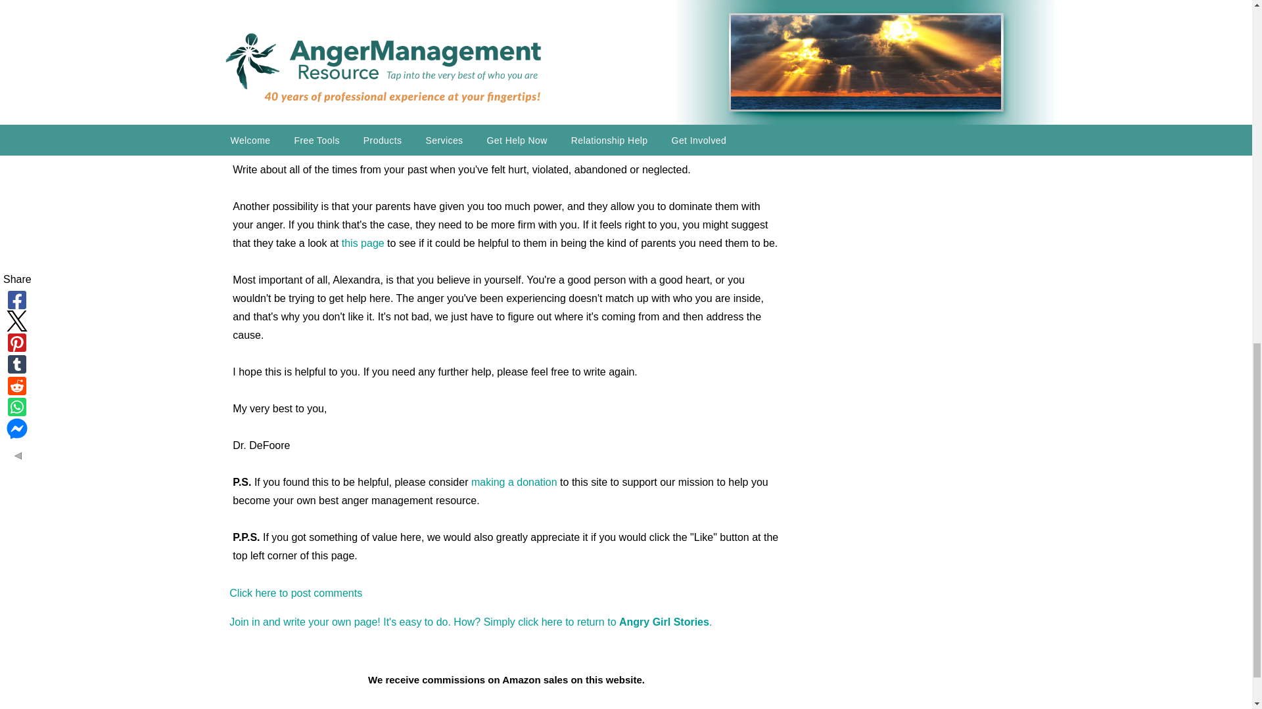  What do you see at coordinates (514, 482) in the screenshot?
I see `making a donation` at bounding box center [514, 482].